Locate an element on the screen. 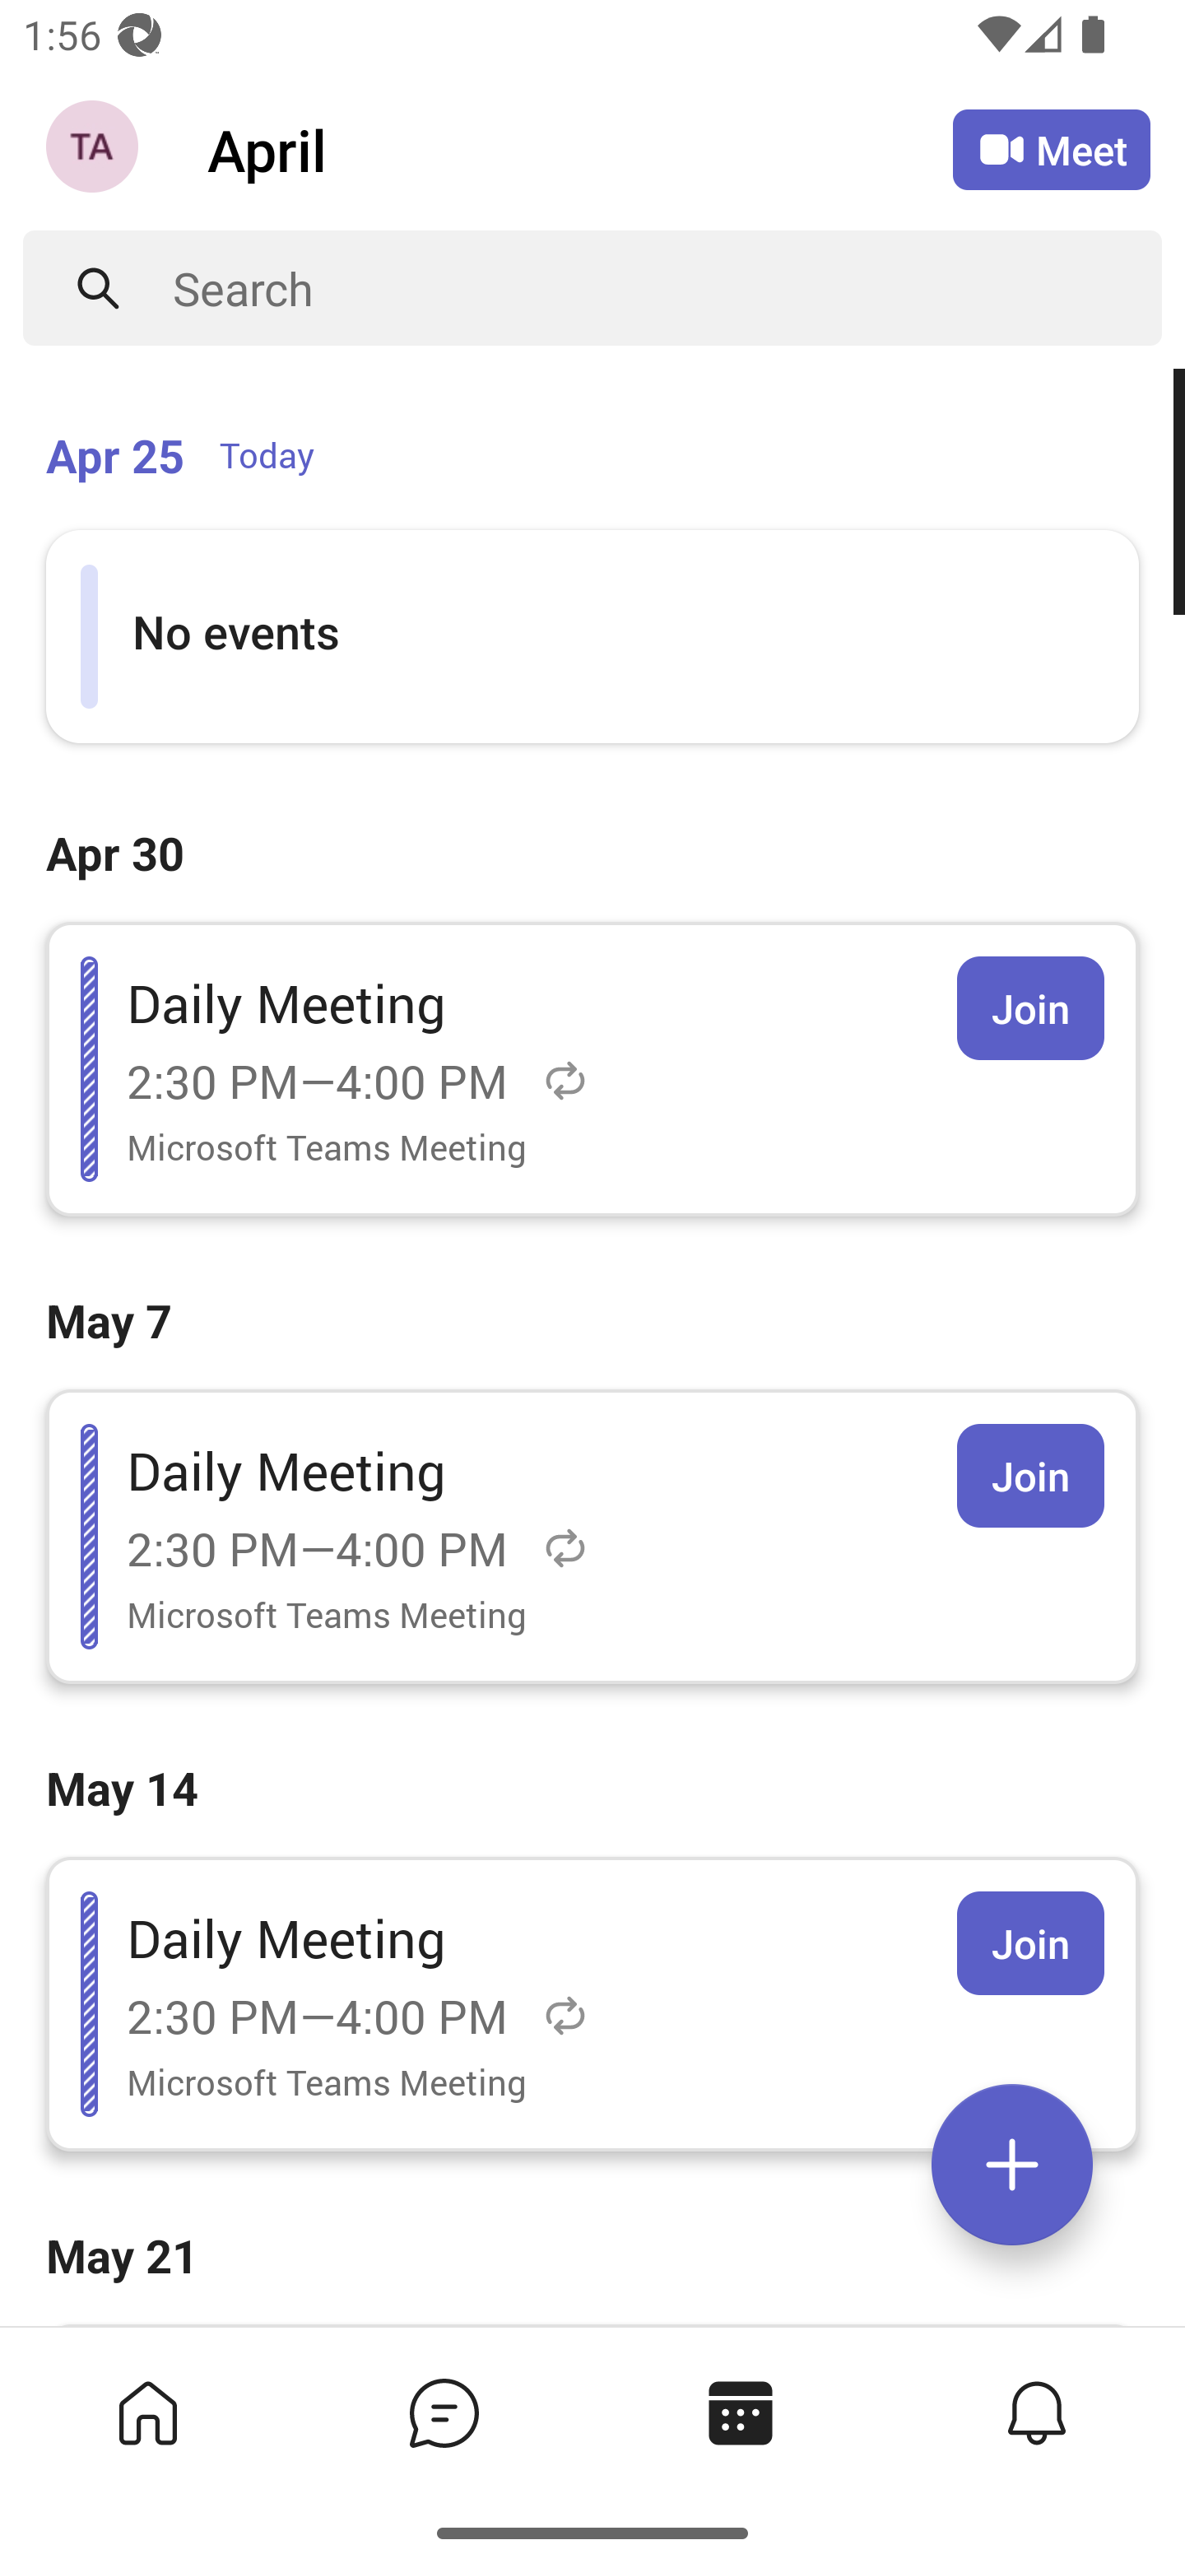 This screenshot has width=1185, height=2568. Join is located at coordinates (1030, 1007).